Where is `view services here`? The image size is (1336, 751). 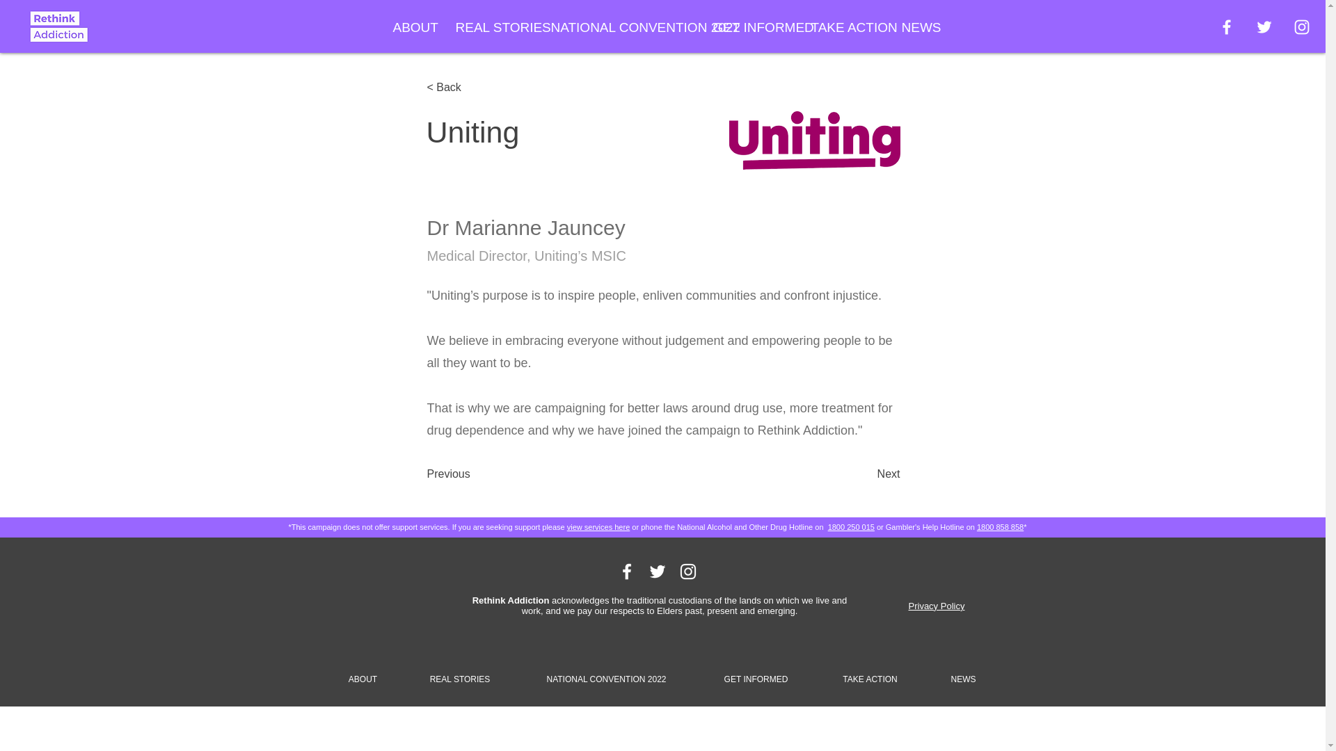 view services here is located at coordinates (598, 526).